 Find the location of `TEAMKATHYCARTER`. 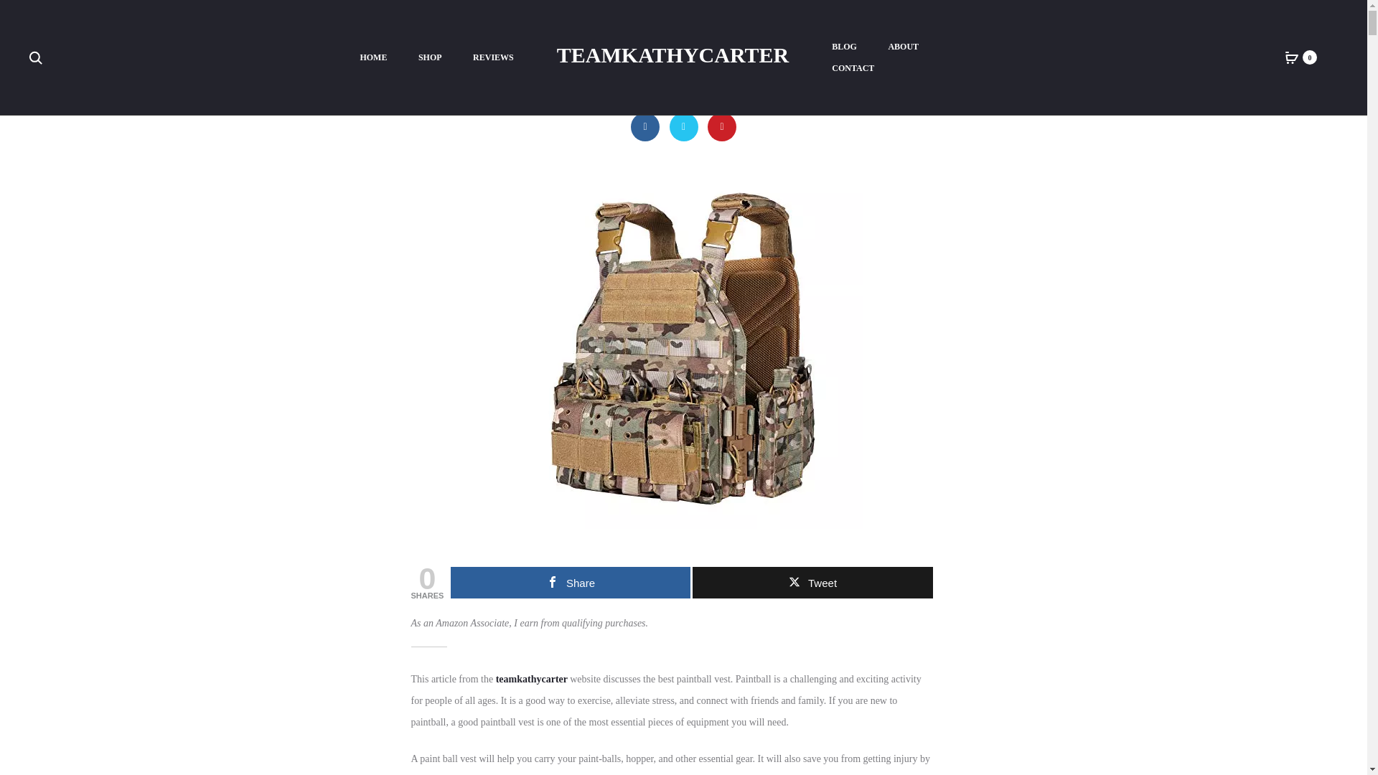

TEAMKATHYCARTER is located at coordinates (672, 55).